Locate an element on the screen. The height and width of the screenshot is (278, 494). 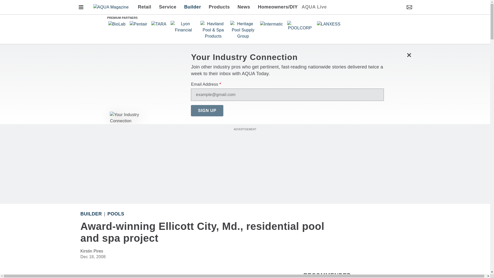
BioLab is located at coordinates (117, 24).